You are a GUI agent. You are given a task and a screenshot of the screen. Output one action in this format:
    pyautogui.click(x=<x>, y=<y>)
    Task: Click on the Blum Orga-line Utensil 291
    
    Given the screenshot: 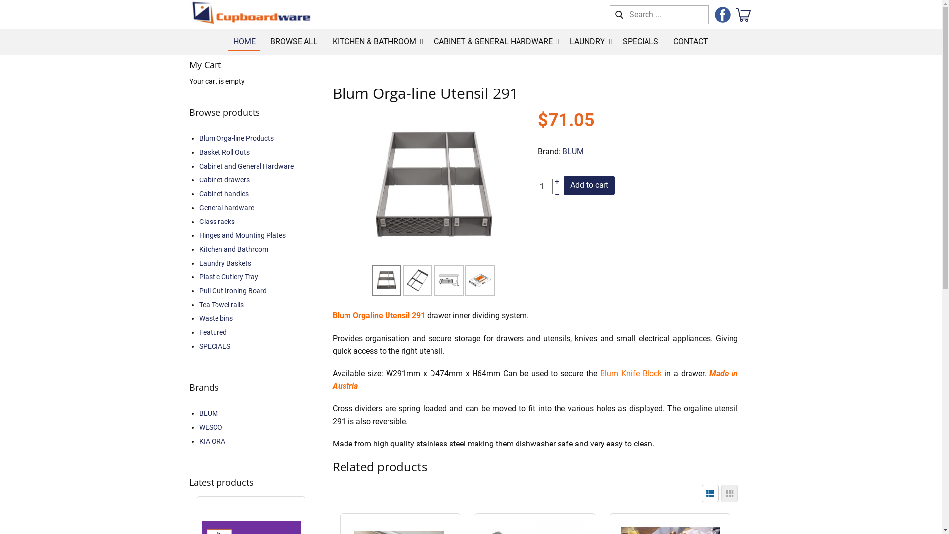 What is the action you would take?
    pyautogui.click(x=449, y=280)
    